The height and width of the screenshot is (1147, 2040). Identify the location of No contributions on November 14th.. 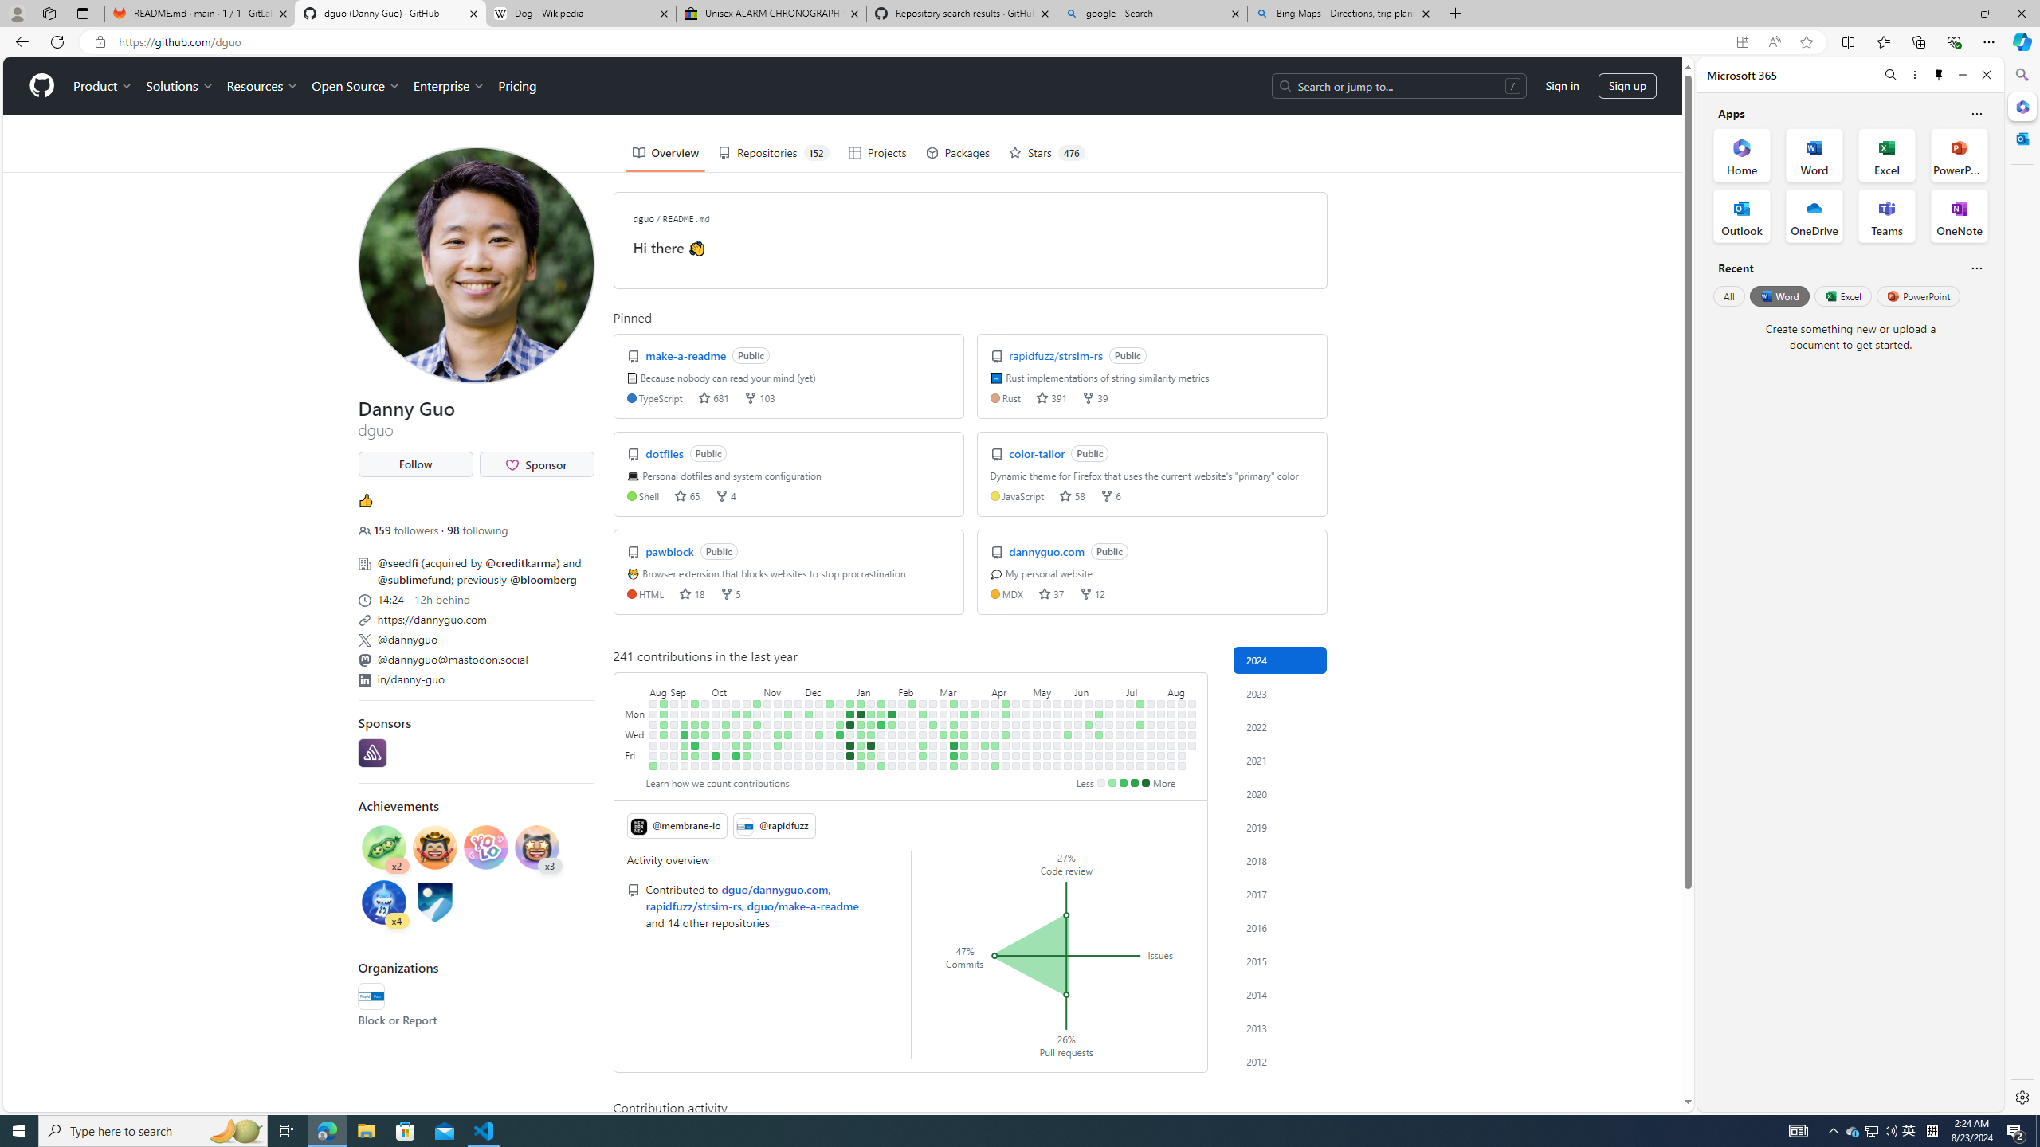
(778, 724).